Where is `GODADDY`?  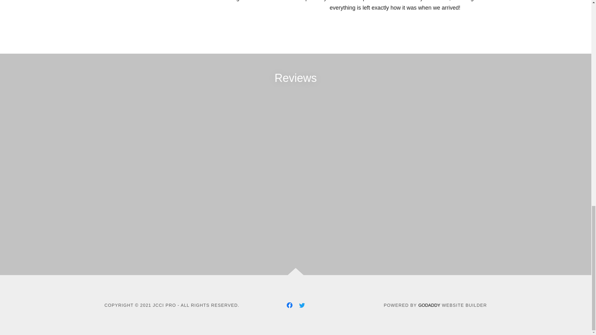
GODADDY is located at coordinates (429, 305).